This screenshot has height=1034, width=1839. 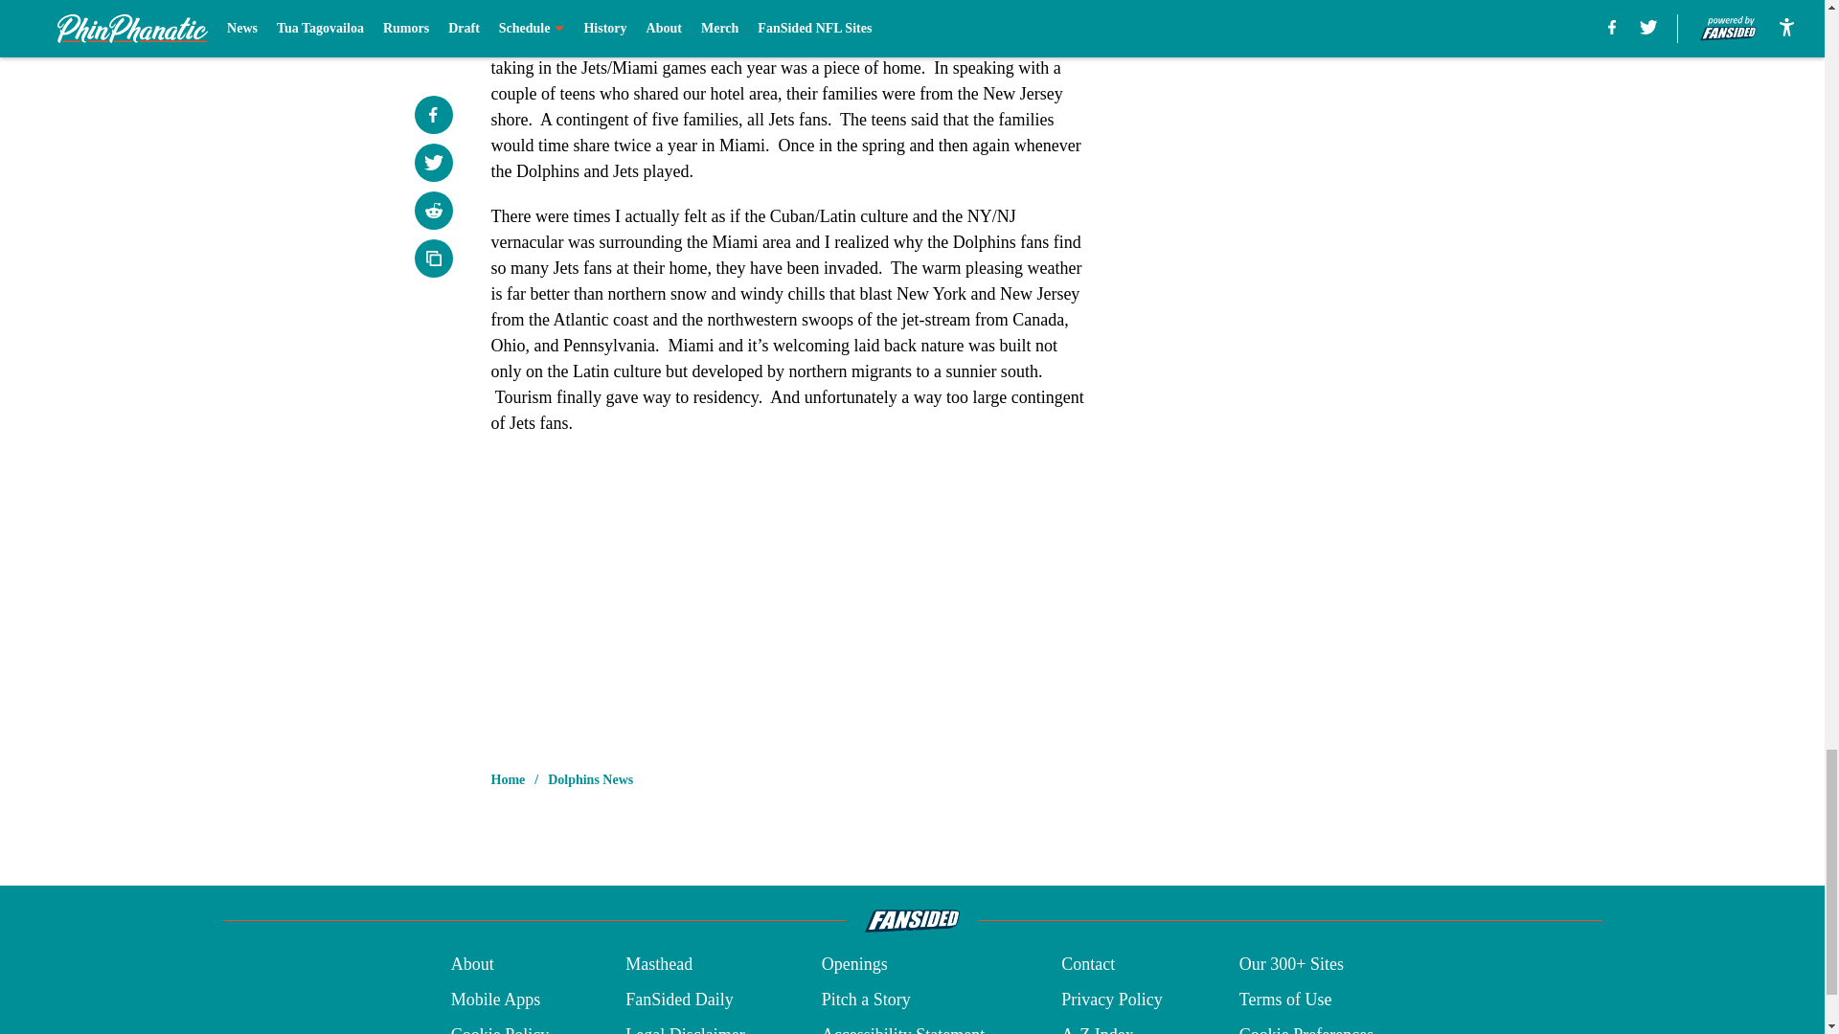 I want to click on Masthead, so click(x=659, y=963).